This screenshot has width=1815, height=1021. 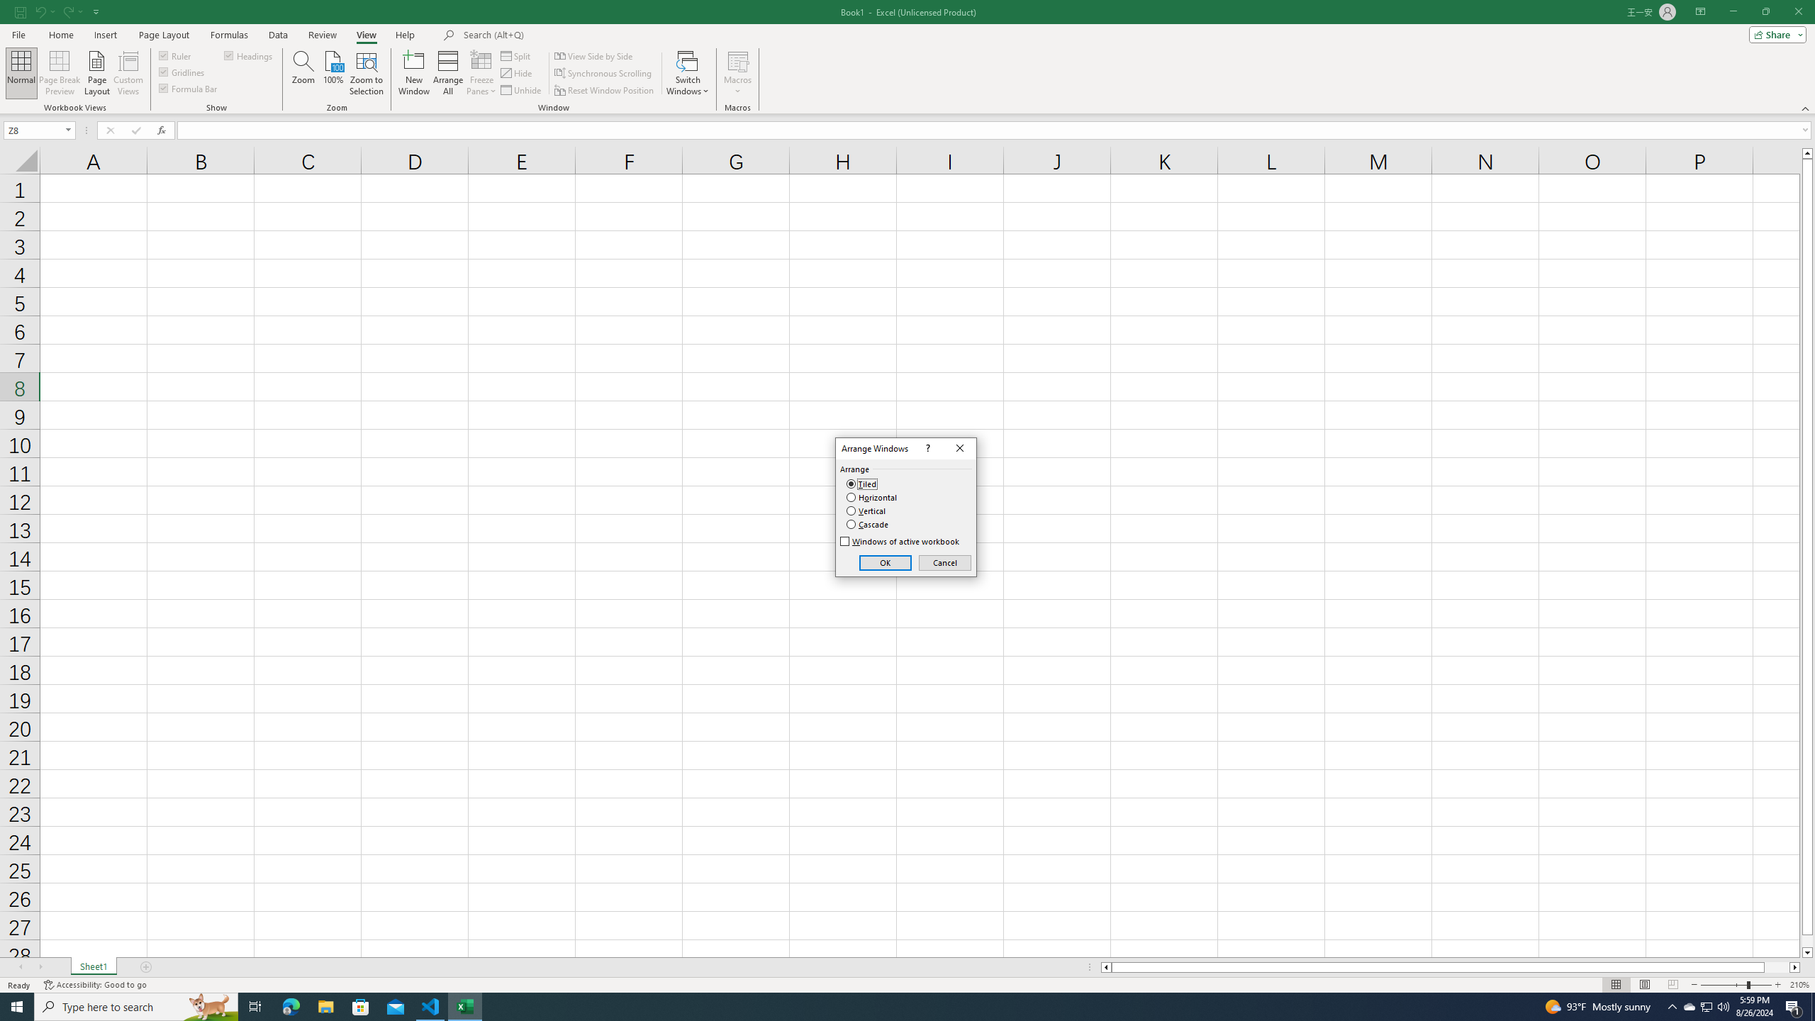 What do you see at coordinates (1794, 1007) in the screenshot?
I see `Action Center, 1 new notification` at bounding box center [1794, 1007].